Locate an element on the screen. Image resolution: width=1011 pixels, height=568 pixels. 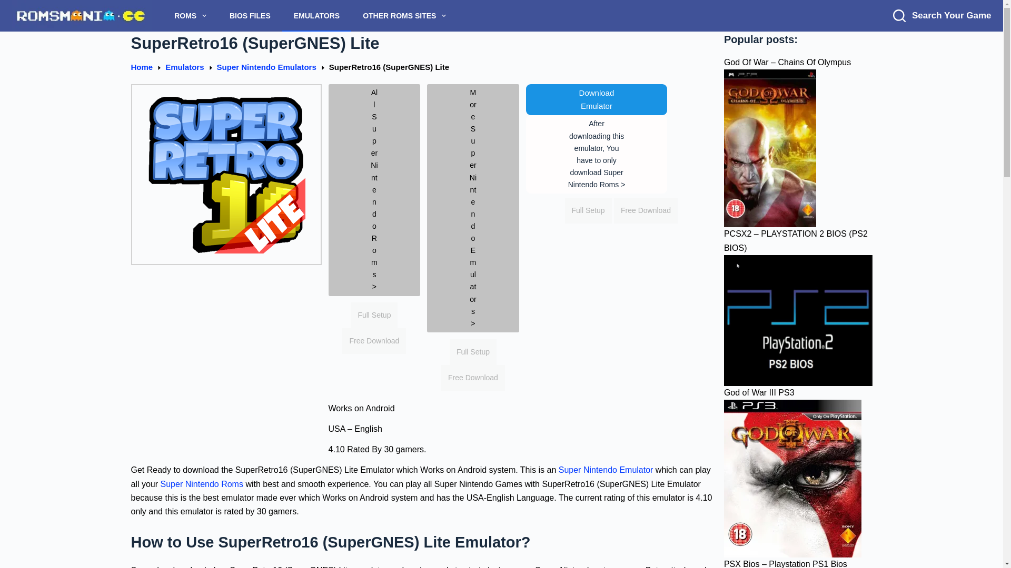
Free Download is located at coordinates (374, 341).